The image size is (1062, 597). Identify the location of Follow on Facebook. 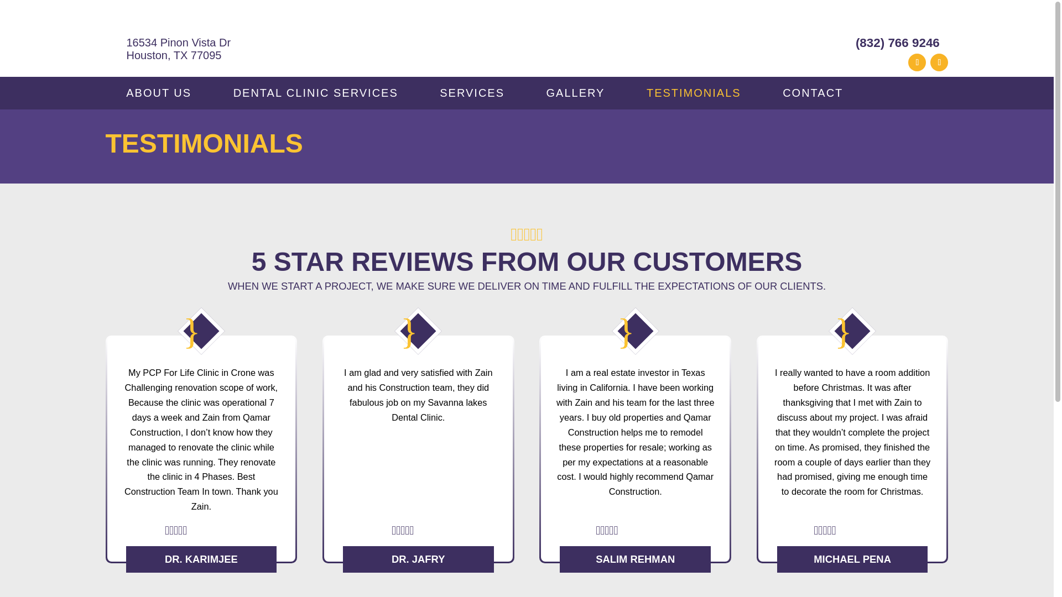
(917, 62).